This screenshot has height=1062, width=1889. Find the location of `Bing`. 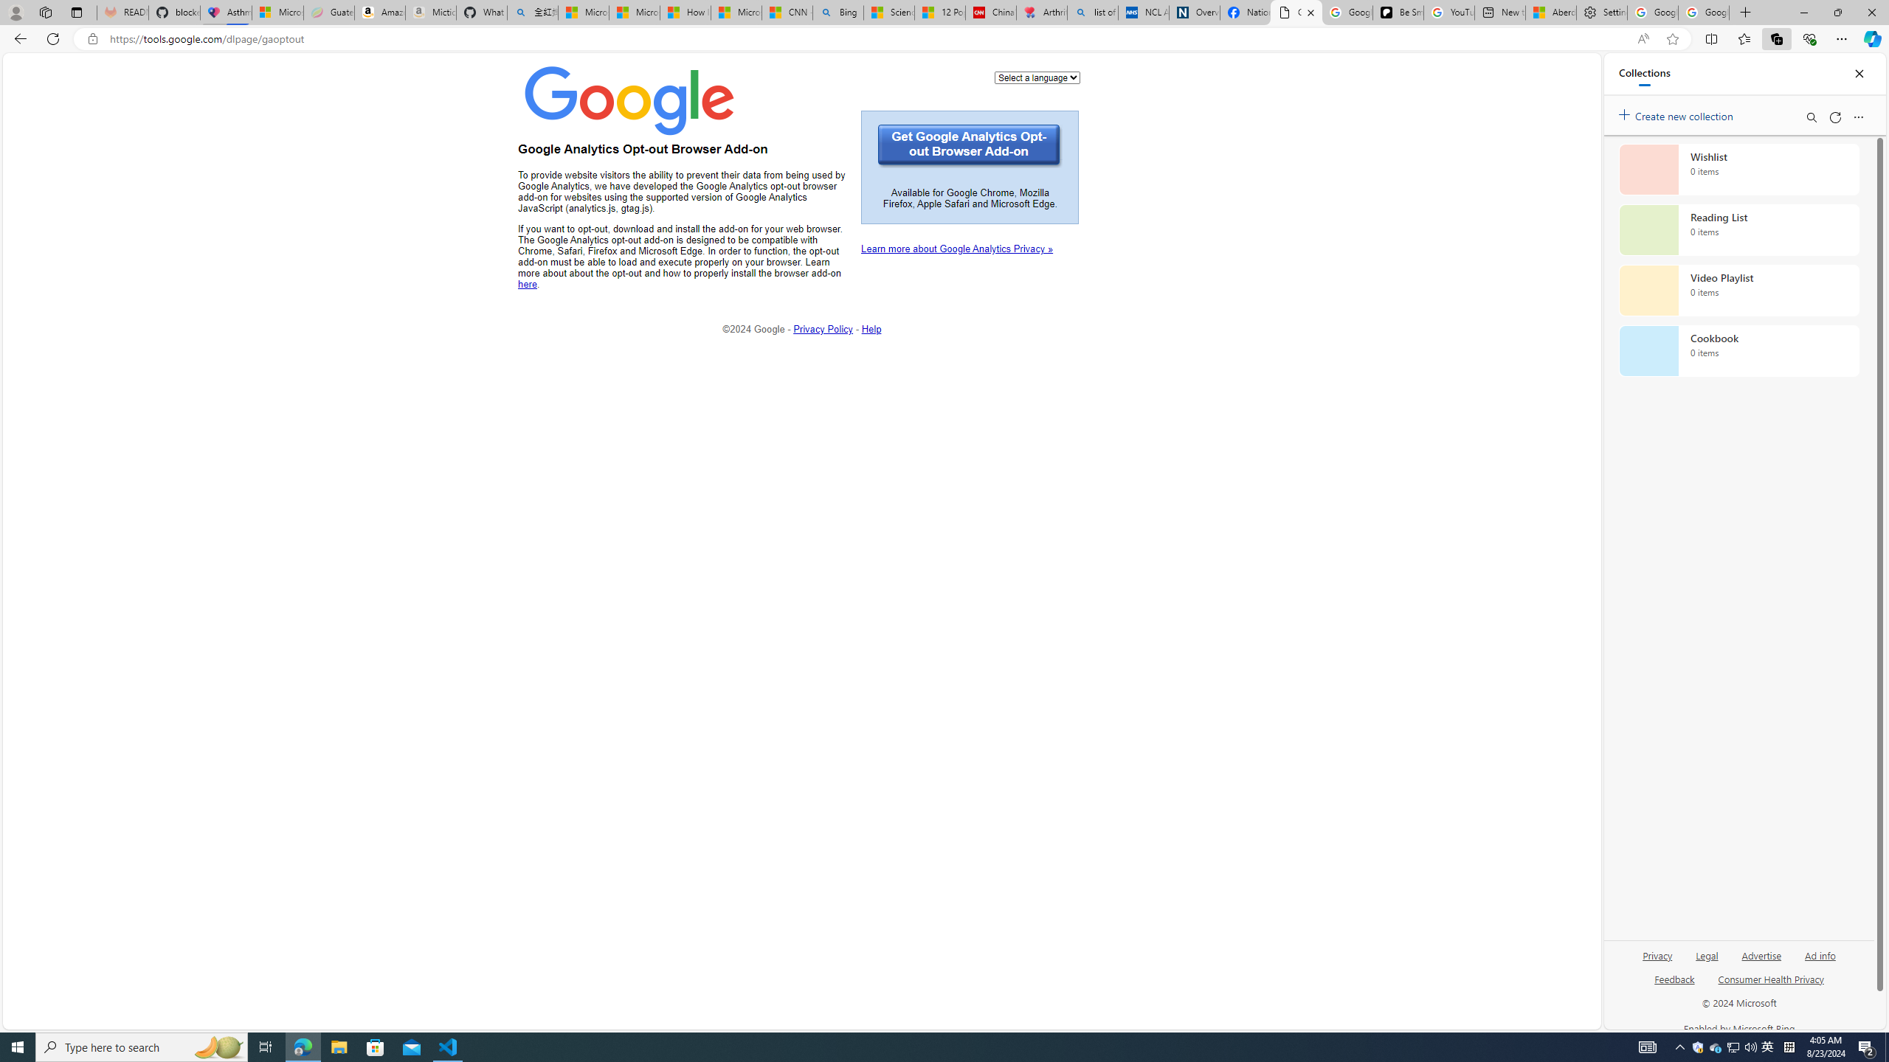

Bing is located at coordinates (838, 13).